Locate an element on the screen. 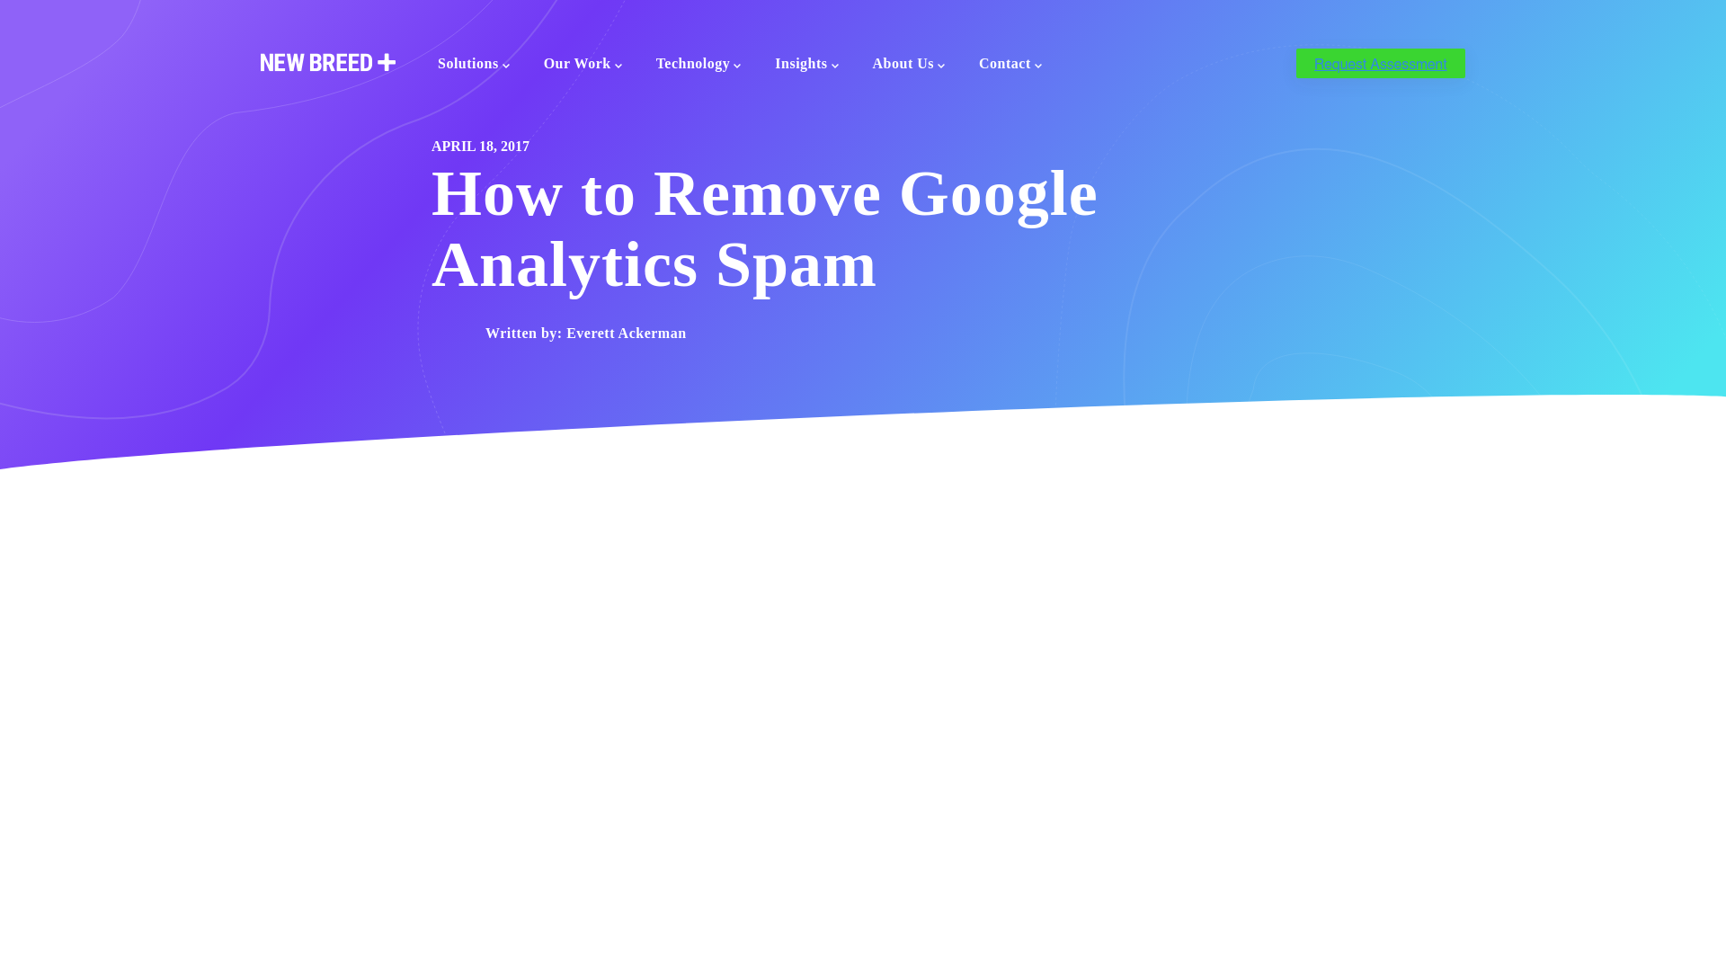  New Breed Revenue is located at coordinates (327, 62).